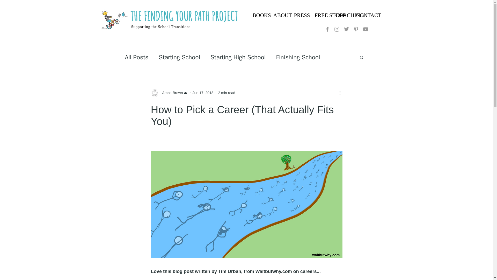 The height and width of the screenshot is (280, 497). What do you see at coordinates (171, 93) in the screenshot?
I see `Amba Brown` at bounding box center [171, 93].